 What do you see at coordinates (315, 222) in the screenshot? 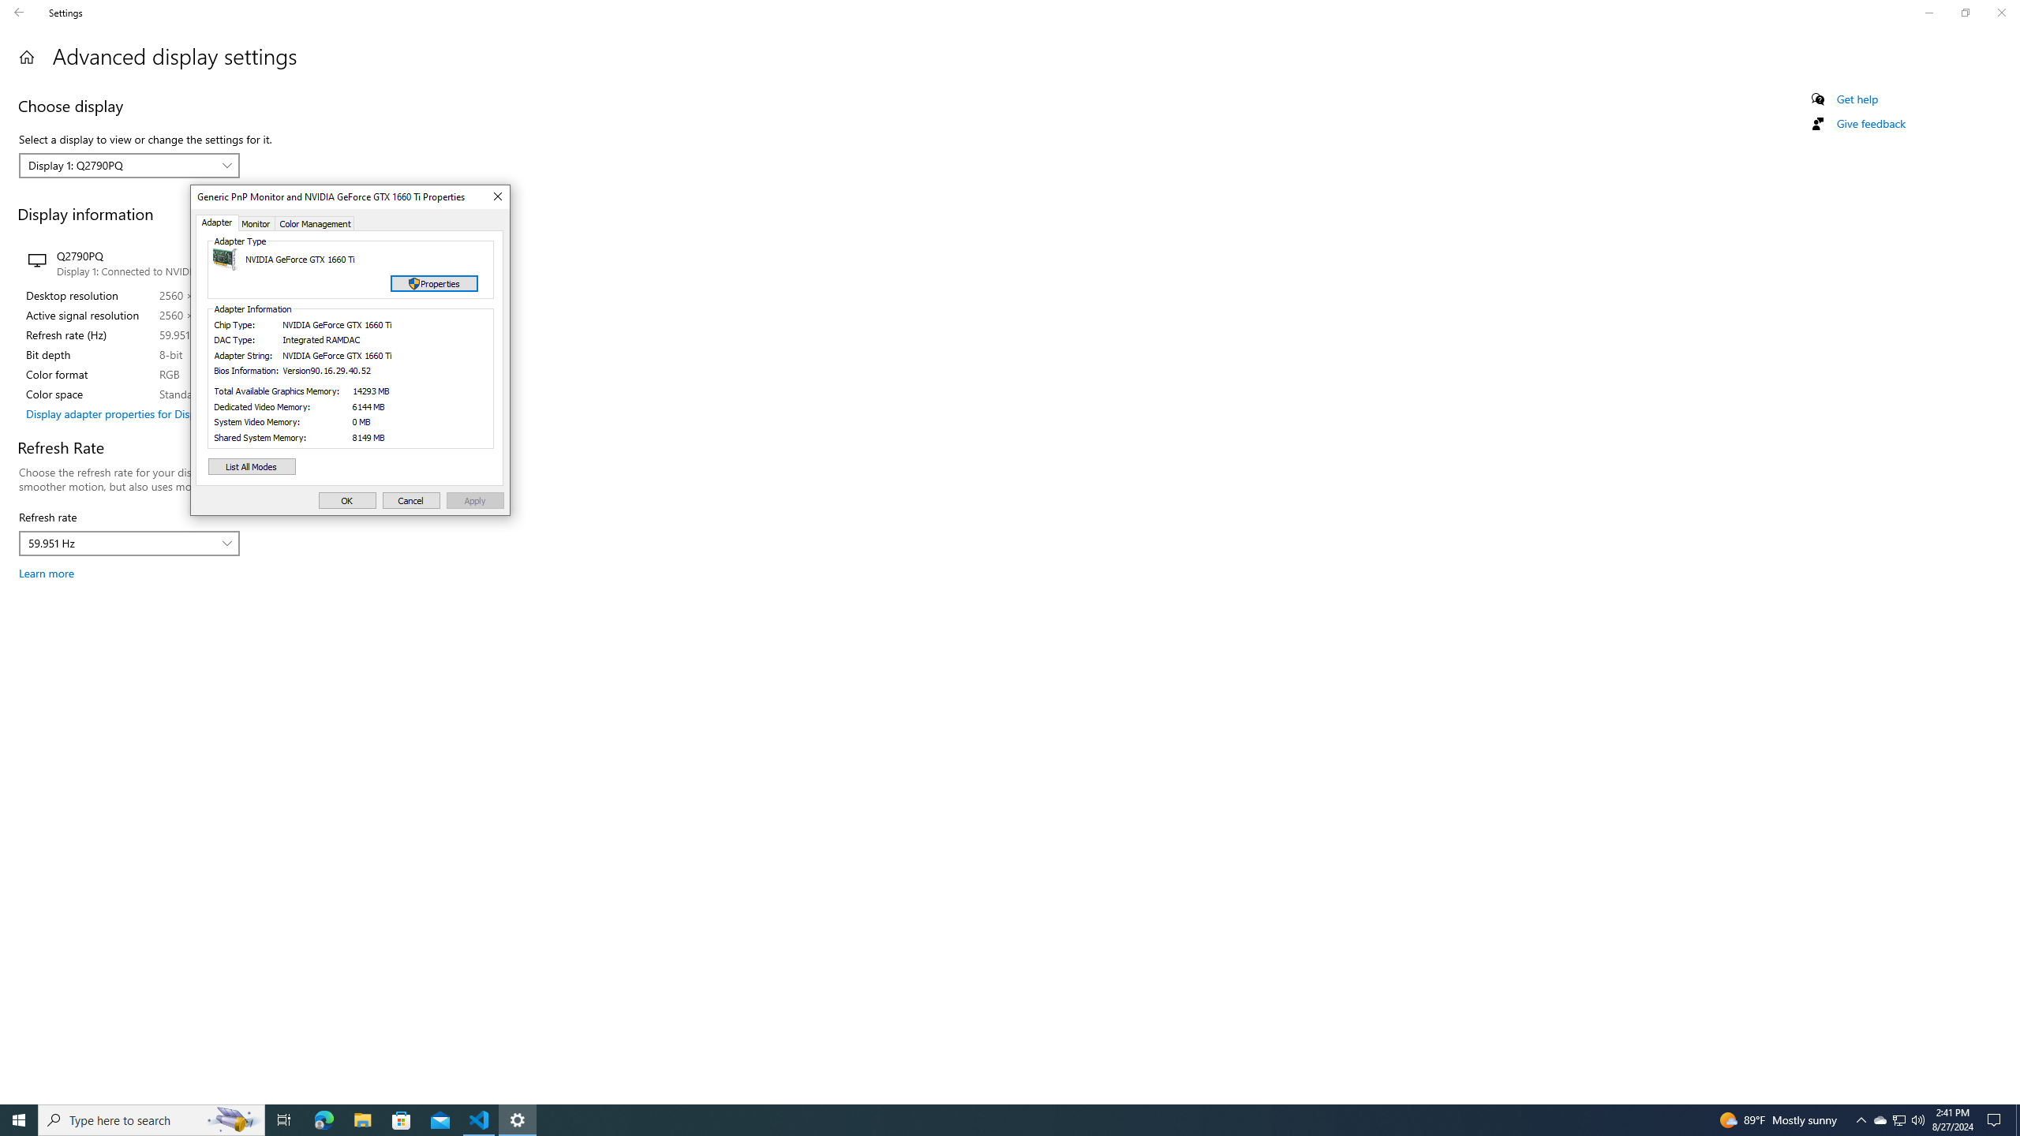
I see `Color Management` at bounding box center [315, 222].